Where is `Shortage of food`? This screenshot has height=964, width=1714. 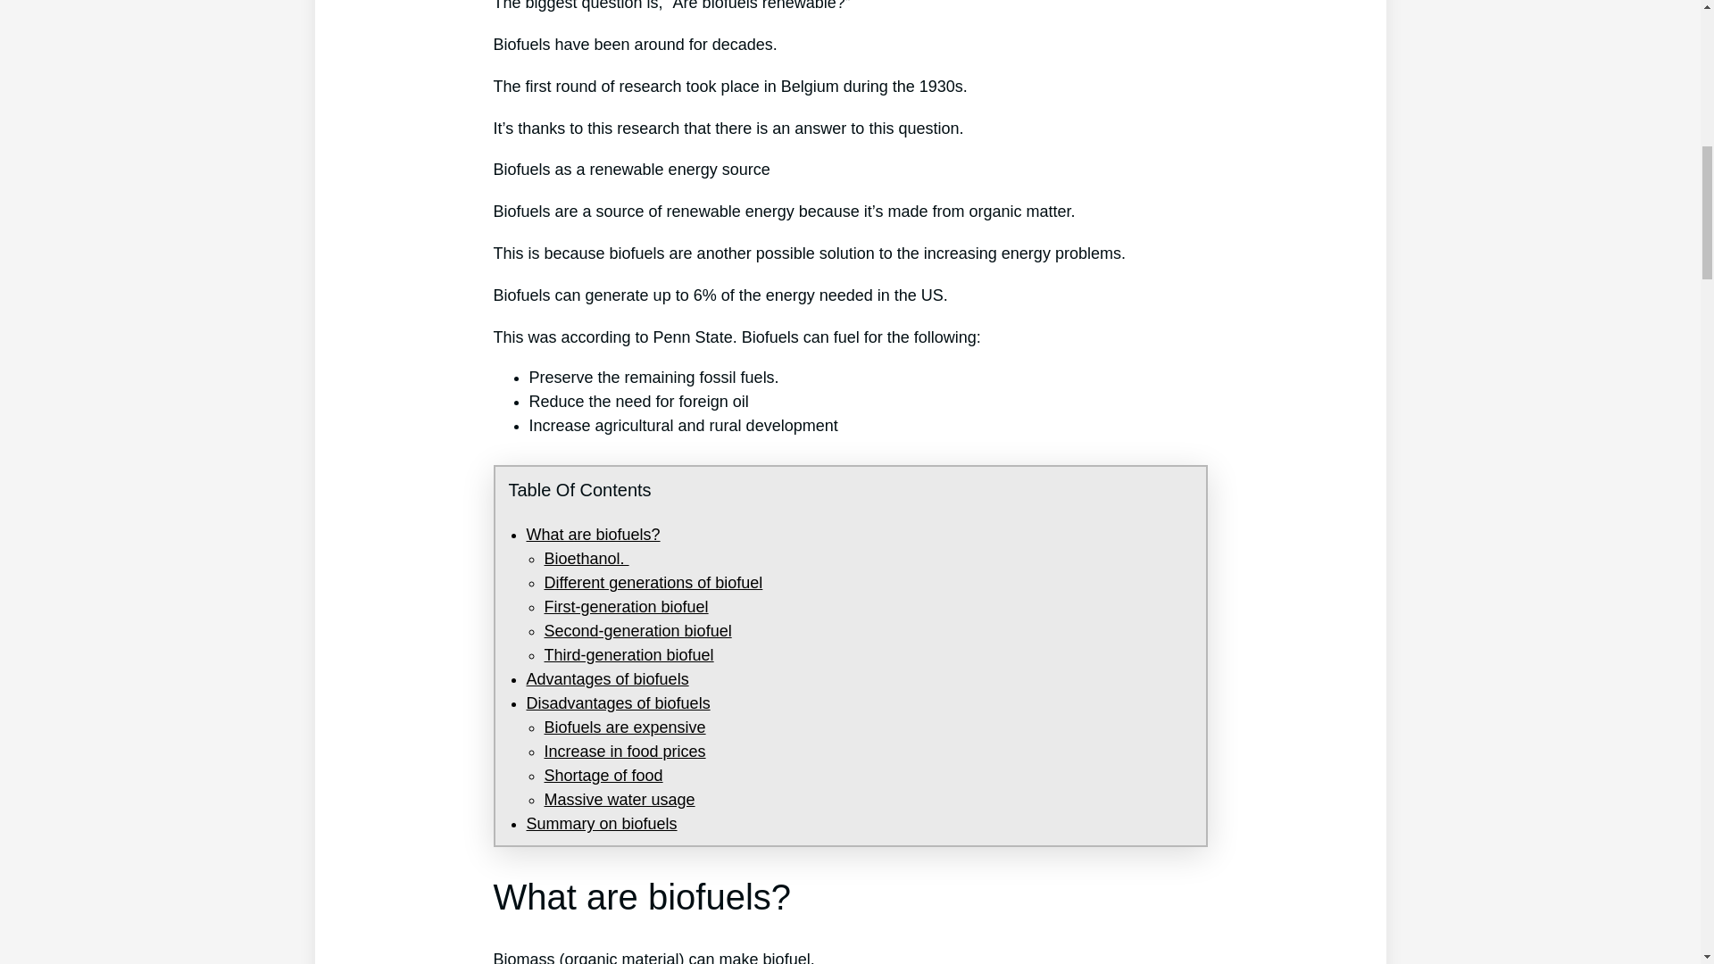 Shortage of food is located at coordinates (603, 775).